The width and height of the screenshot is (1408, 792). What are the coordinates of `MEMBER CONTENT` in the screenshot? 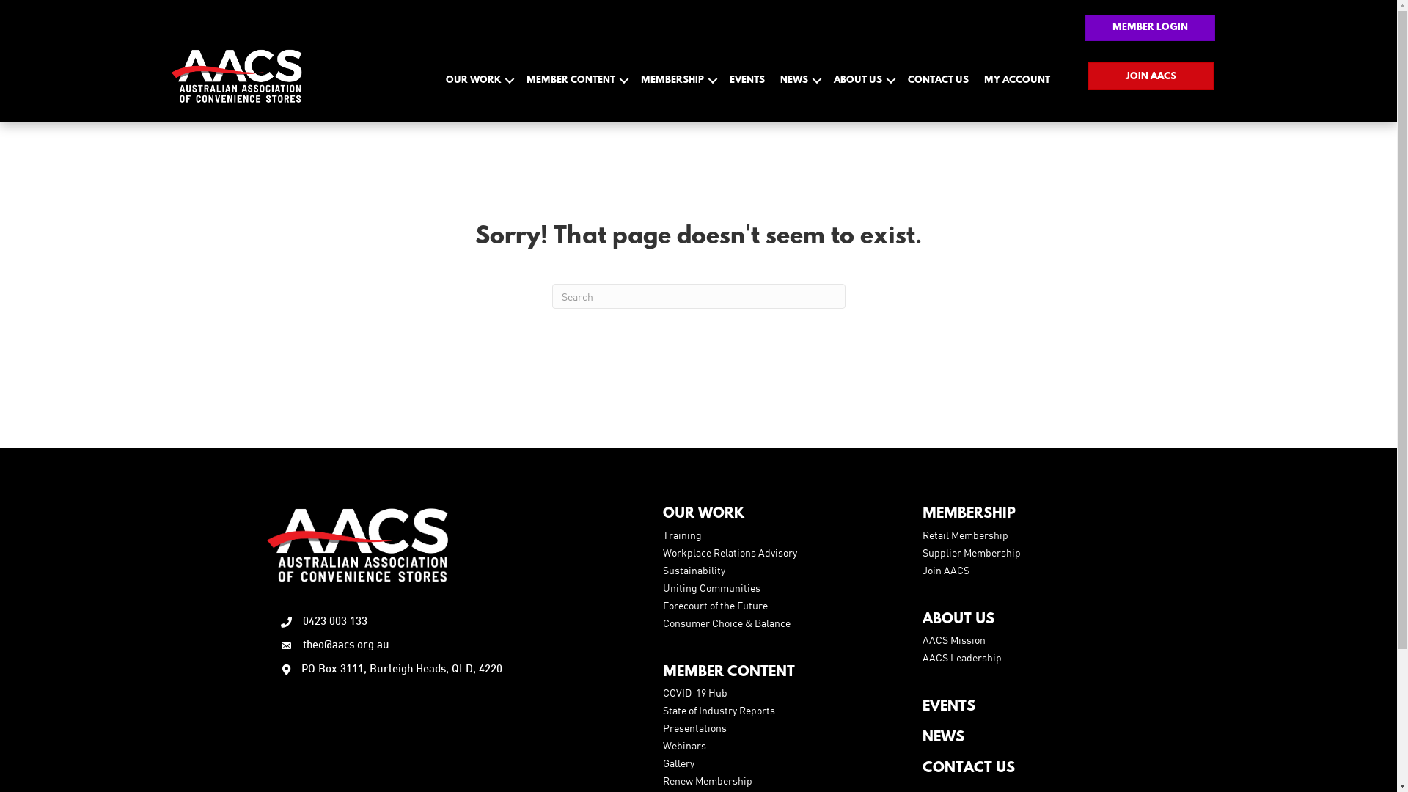 It's located at (576, 81).